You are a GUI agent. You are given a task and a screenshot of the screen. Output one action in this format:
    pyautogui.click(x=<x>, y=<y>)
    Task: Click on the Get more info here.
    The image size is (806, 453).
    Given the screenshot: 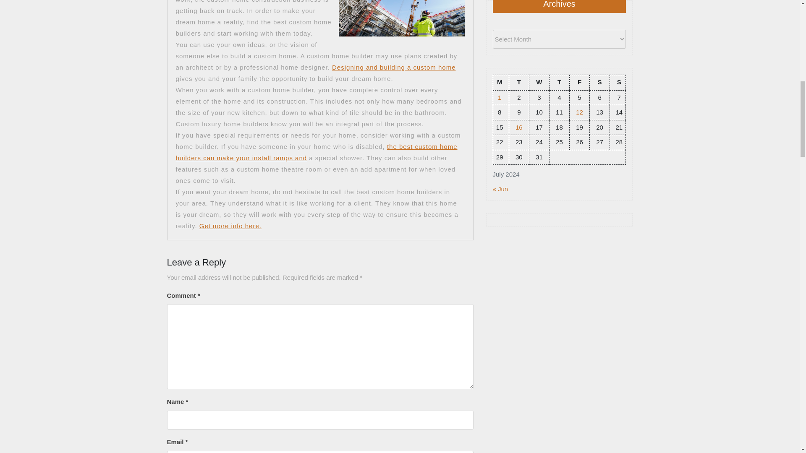 What is the action you would take?
    pyautogui.click(x=230, y=226)
    